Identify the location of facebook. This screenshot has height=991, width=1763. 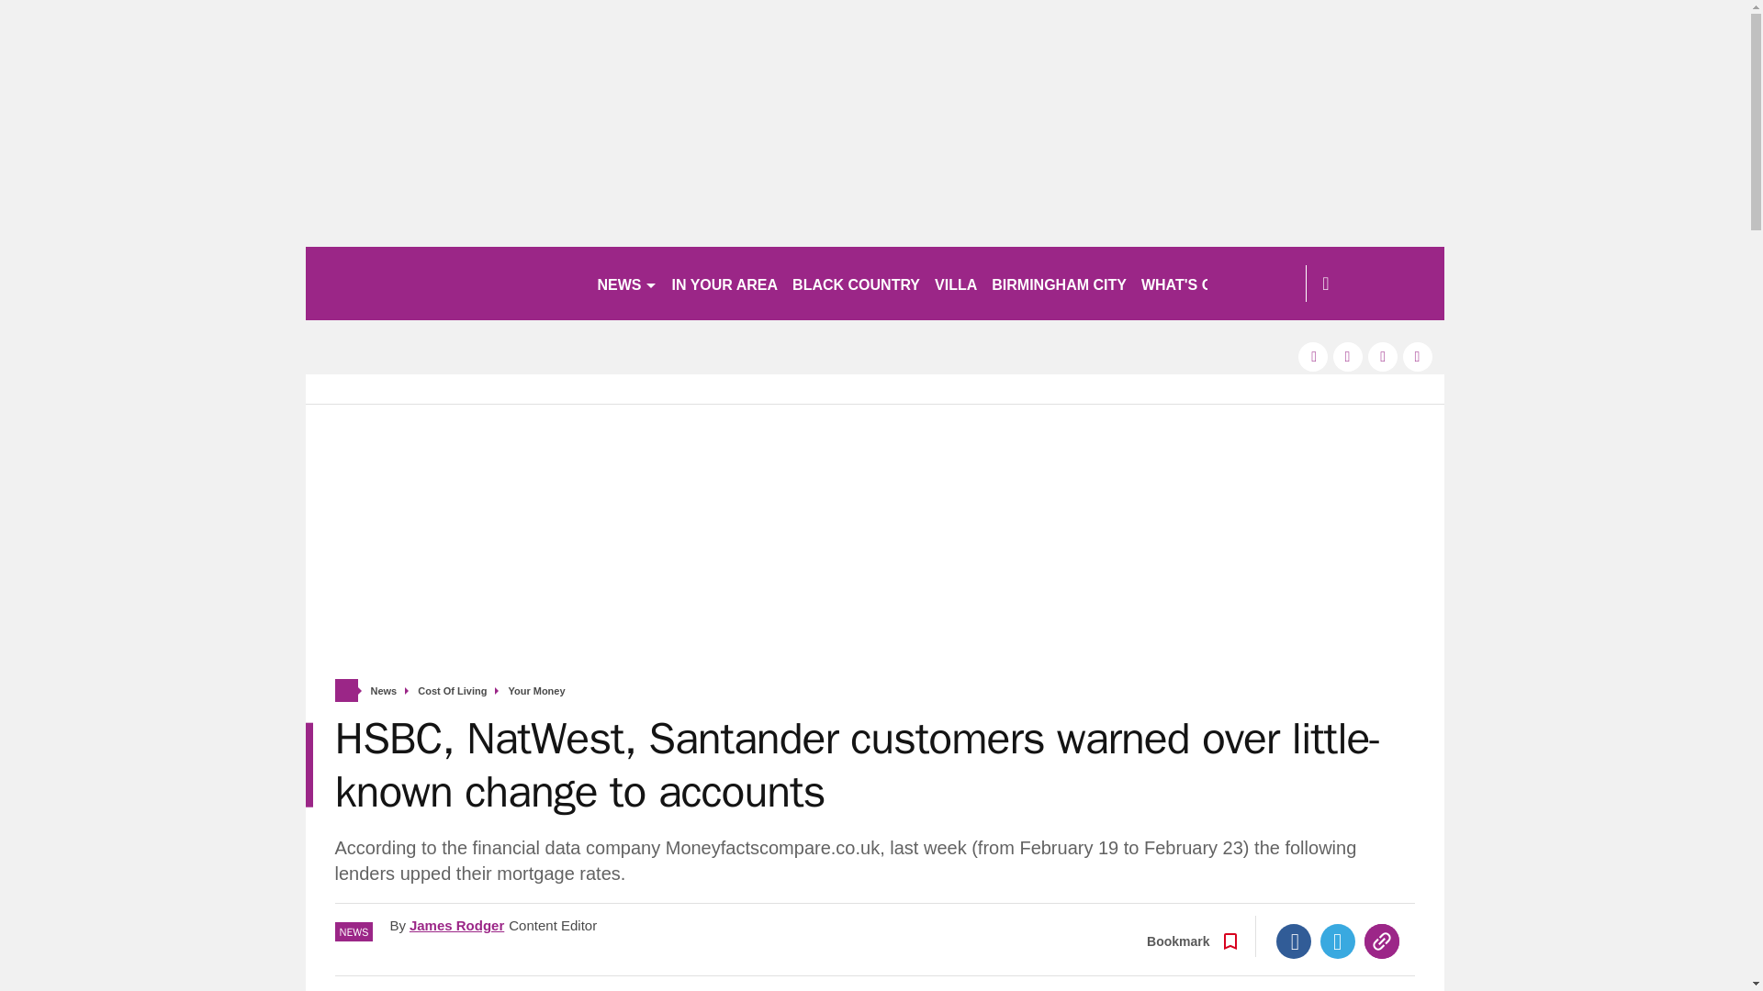
(1312, 356).